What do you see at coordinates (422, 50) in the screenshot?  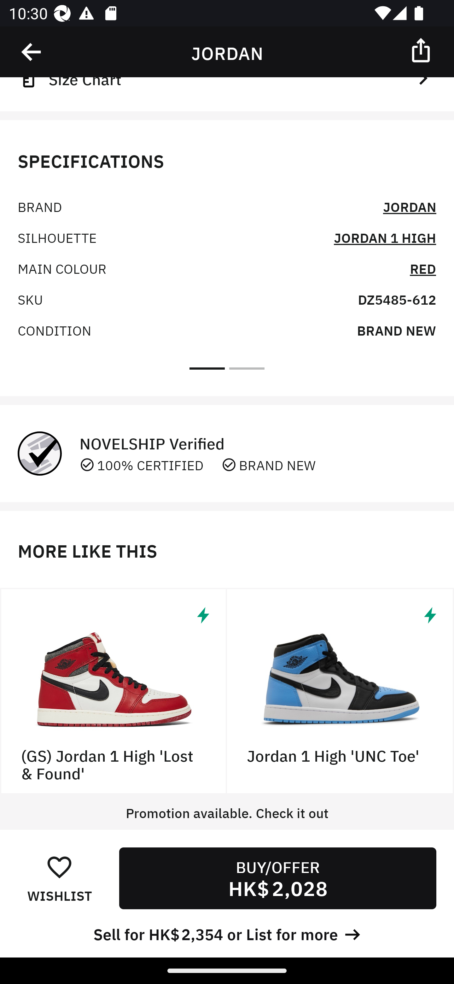 I see `` at bounding box center [422, 50].